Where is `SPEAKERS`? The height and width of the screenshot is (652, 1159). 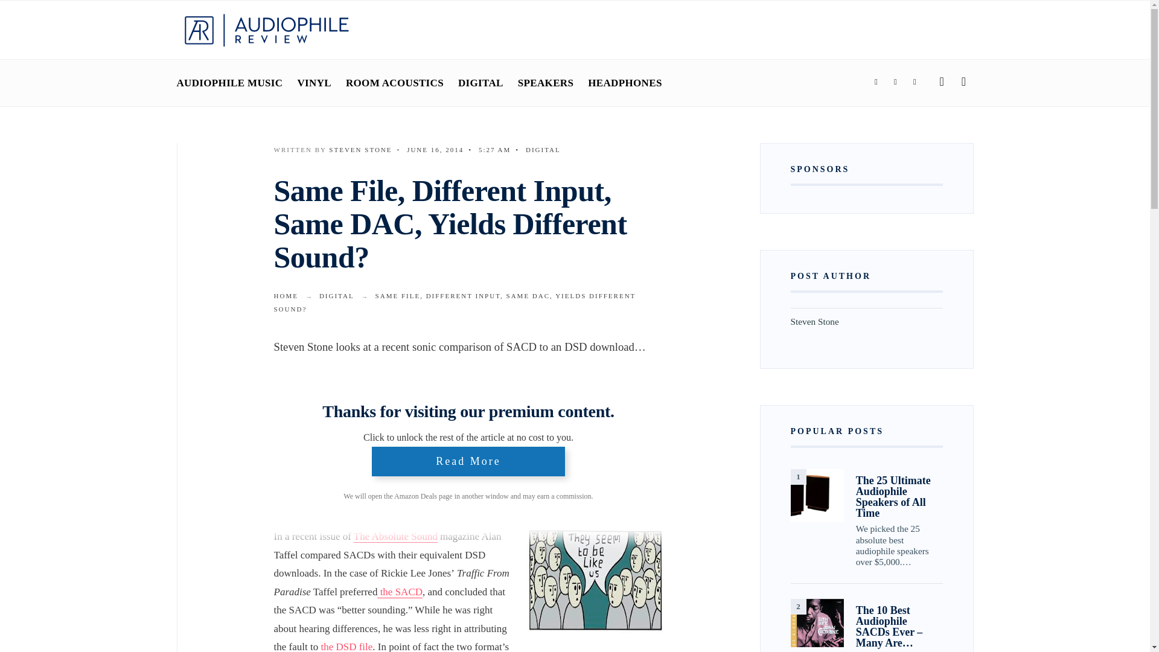 SPEAKERS is located at coordinates (546, 83).